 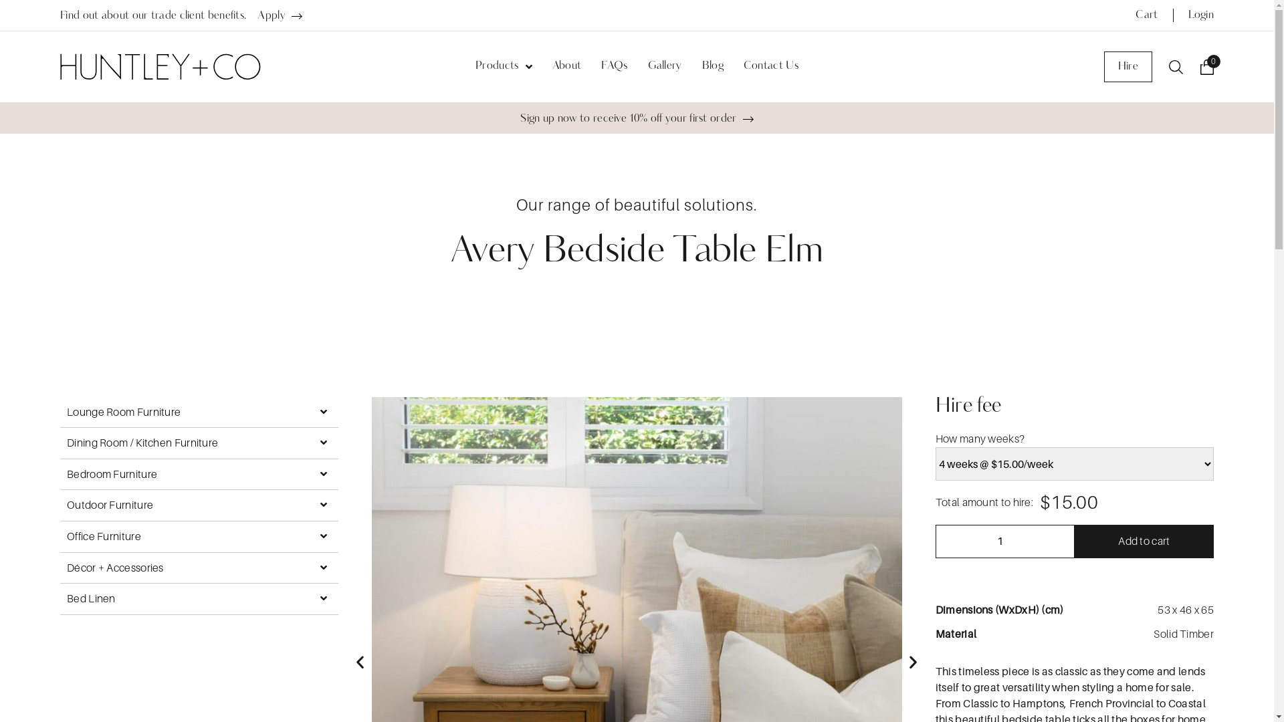 I want to click on Dining Room / Kitchen Furniture, so click(x=199, y=443).